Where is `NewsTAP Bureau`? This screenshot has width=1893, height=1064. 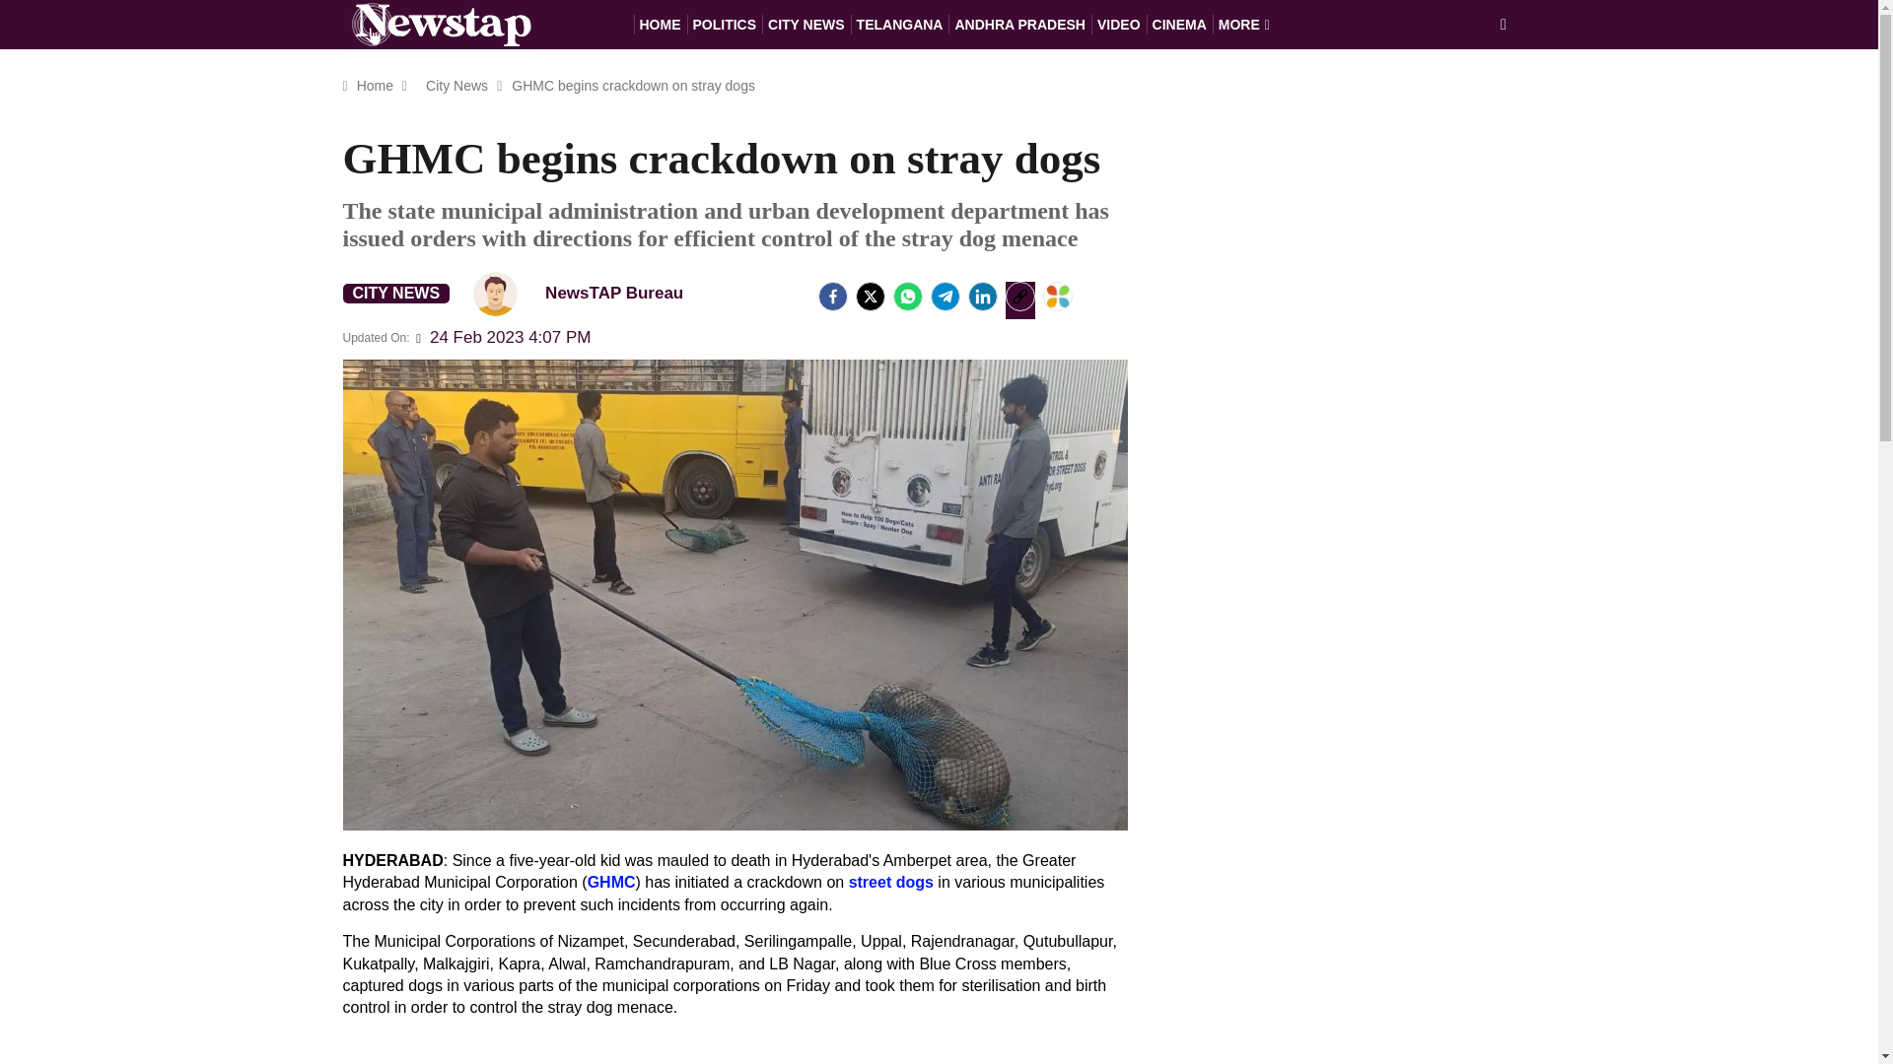 NewsTAP Bureau is located at coordinates (495, 294).